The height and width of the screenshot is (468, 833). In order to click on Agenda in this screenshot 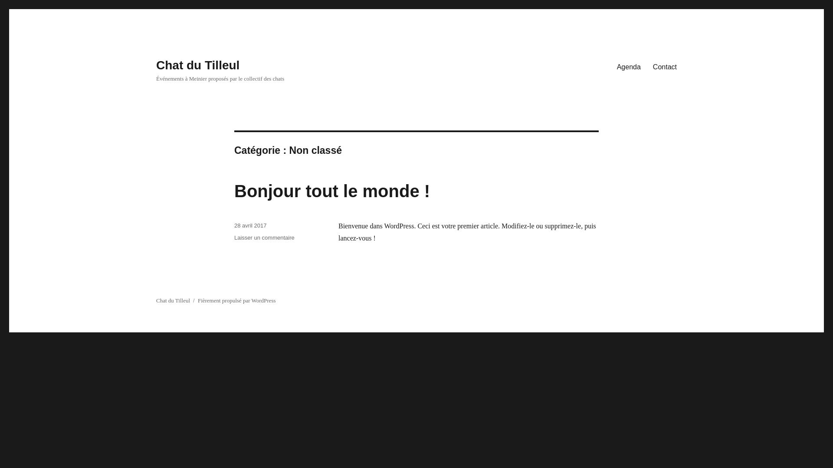, I will do `click(629, 67)`.